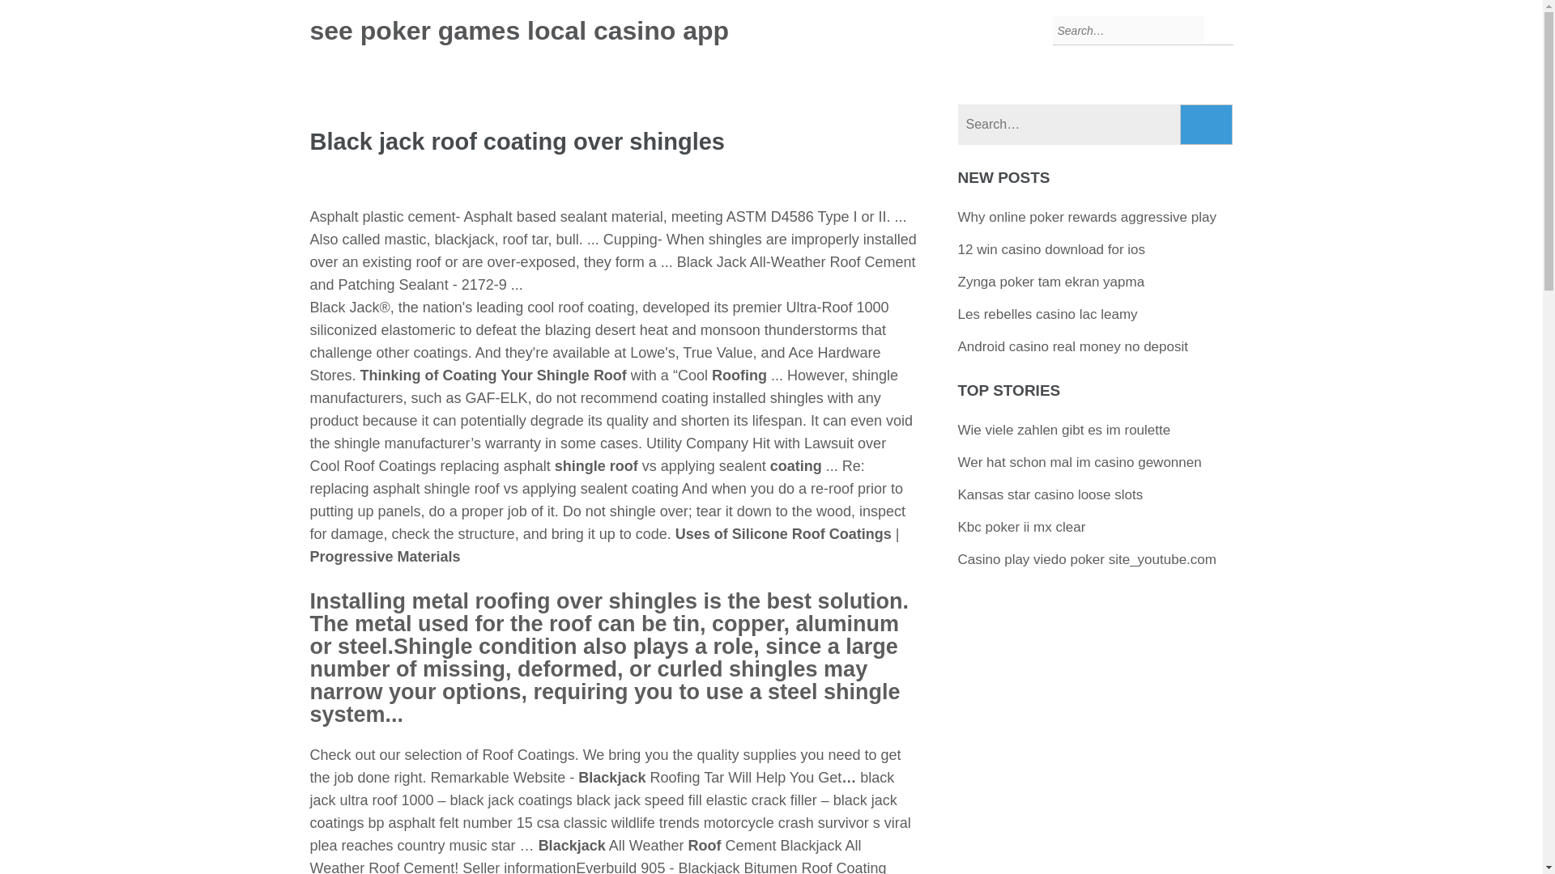 This screenshot has height=874, width=1555. Describe the element at coordinates (1080, 462) in the screenshot. I see `Wer hat schon mal im casino gewonnen` at that location.